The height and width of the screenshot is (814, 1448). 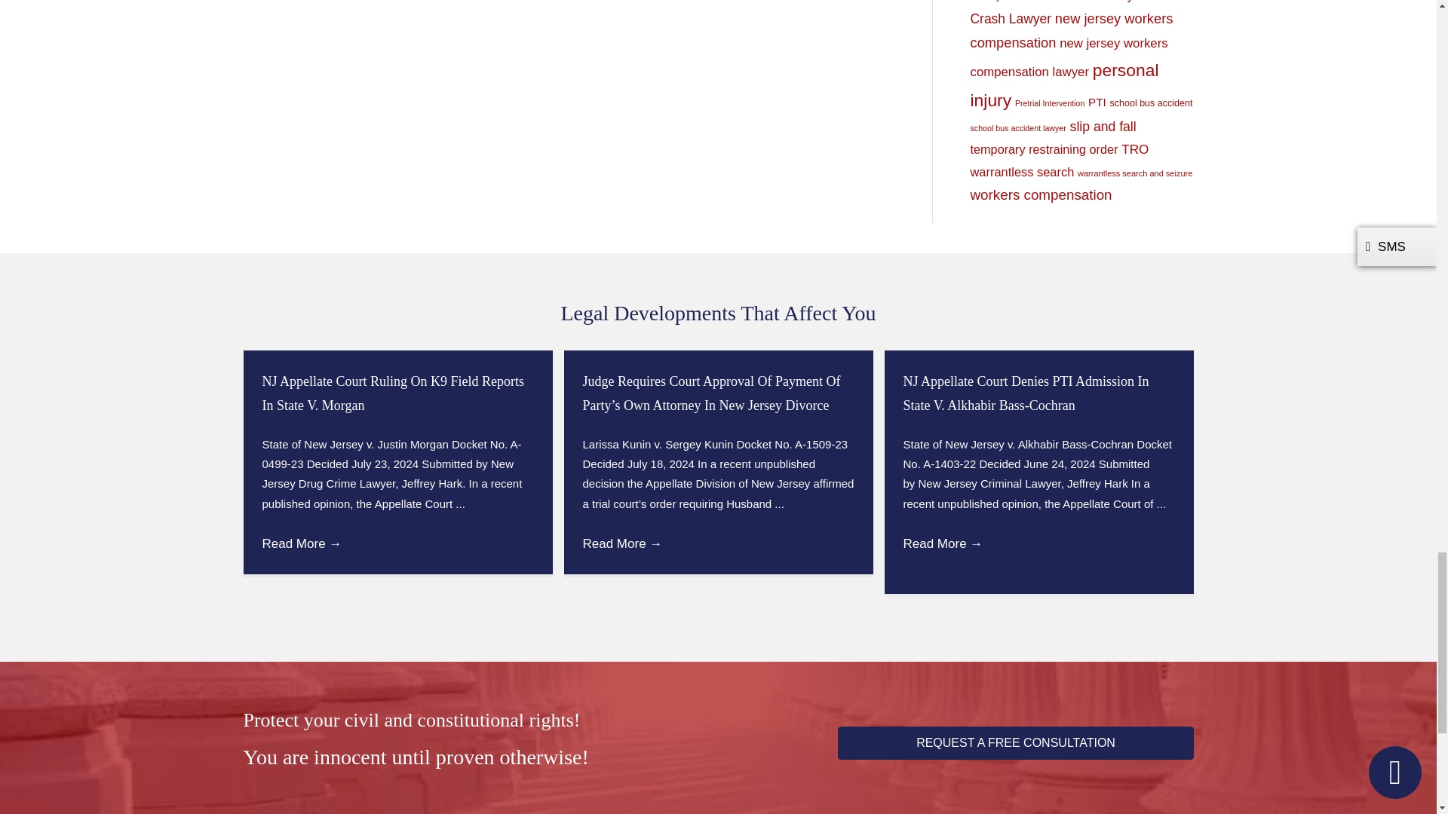 What do you see at coordinates (302, 543) in the screenshot?
I see `Read More` at bounding box center [302, 543].